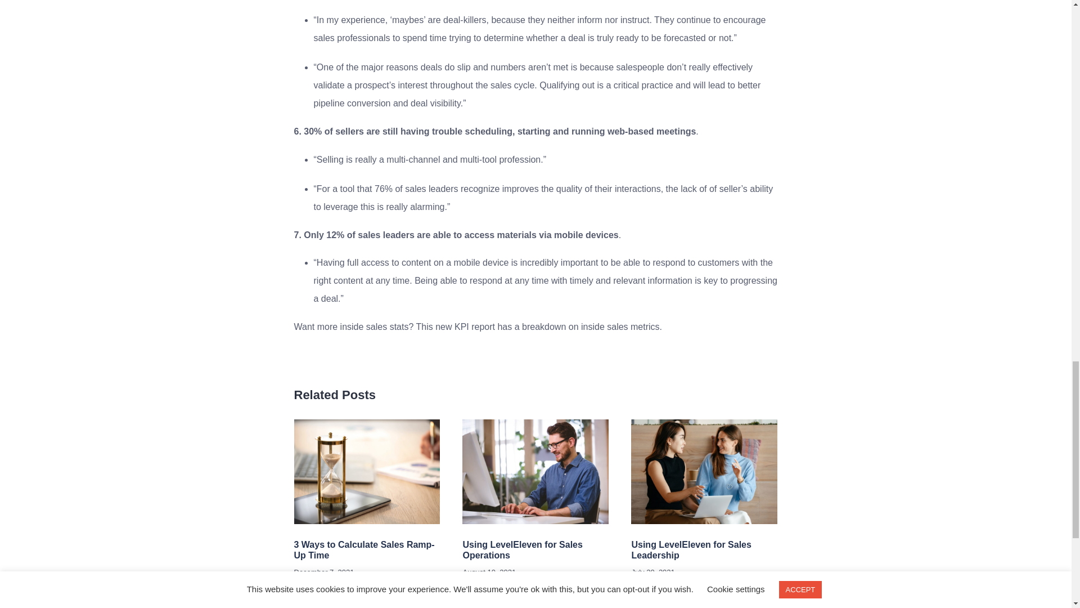  Describe the element at coordinates (522, 549) in the screenshot. I see `Using LevelEleven for Sales Operations` at that location.